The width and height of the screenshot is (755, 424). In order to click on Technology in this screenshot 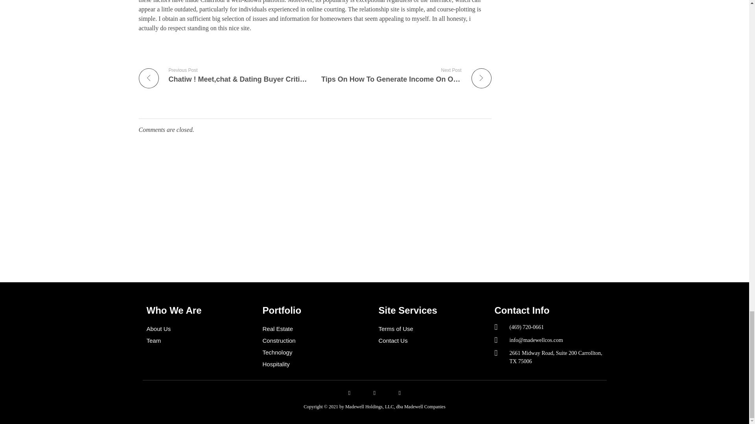, I will do `click(317, 353)`.